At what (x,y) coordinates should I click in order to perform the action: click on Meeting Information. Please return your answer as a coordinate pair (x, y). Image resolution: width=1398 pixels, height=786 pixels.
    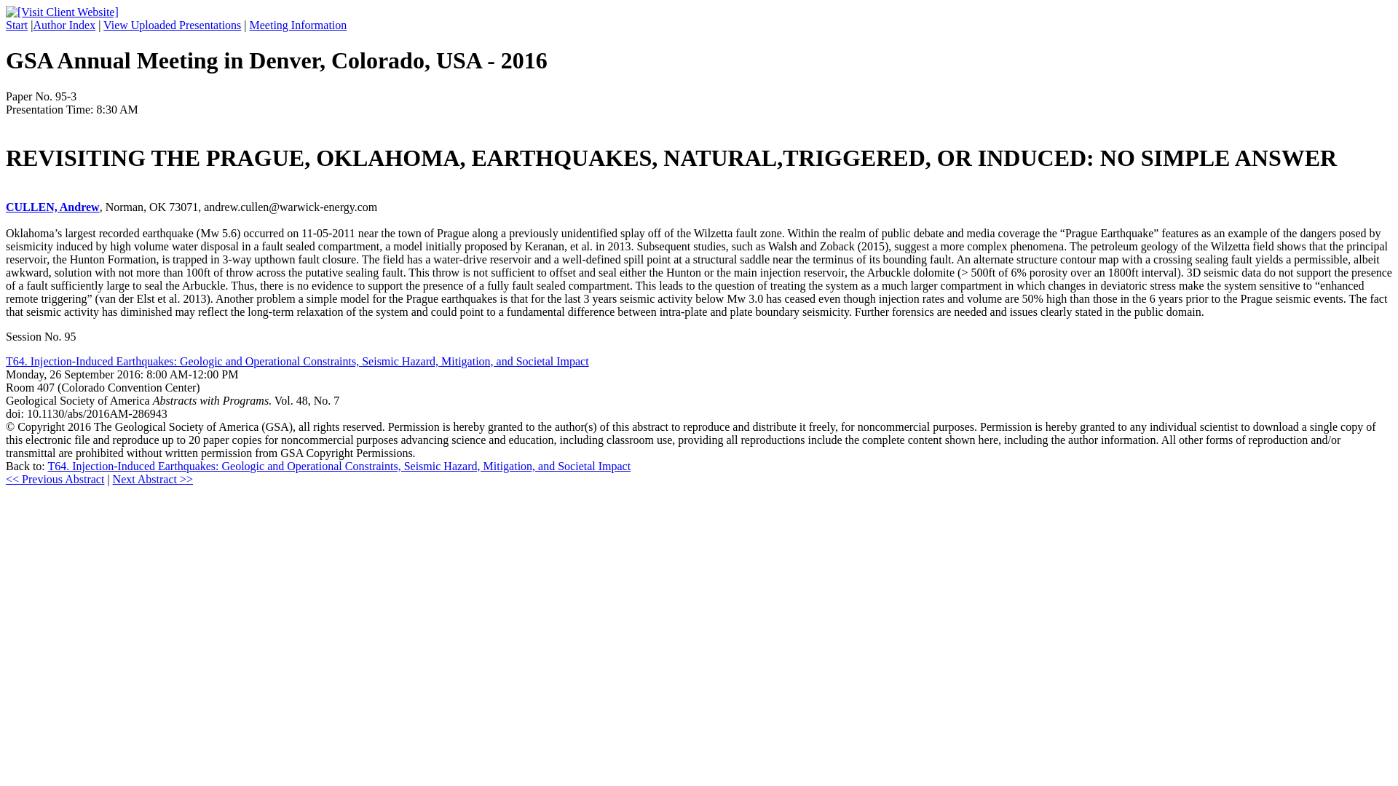
    Looking at the image, I should click on (299, 25).